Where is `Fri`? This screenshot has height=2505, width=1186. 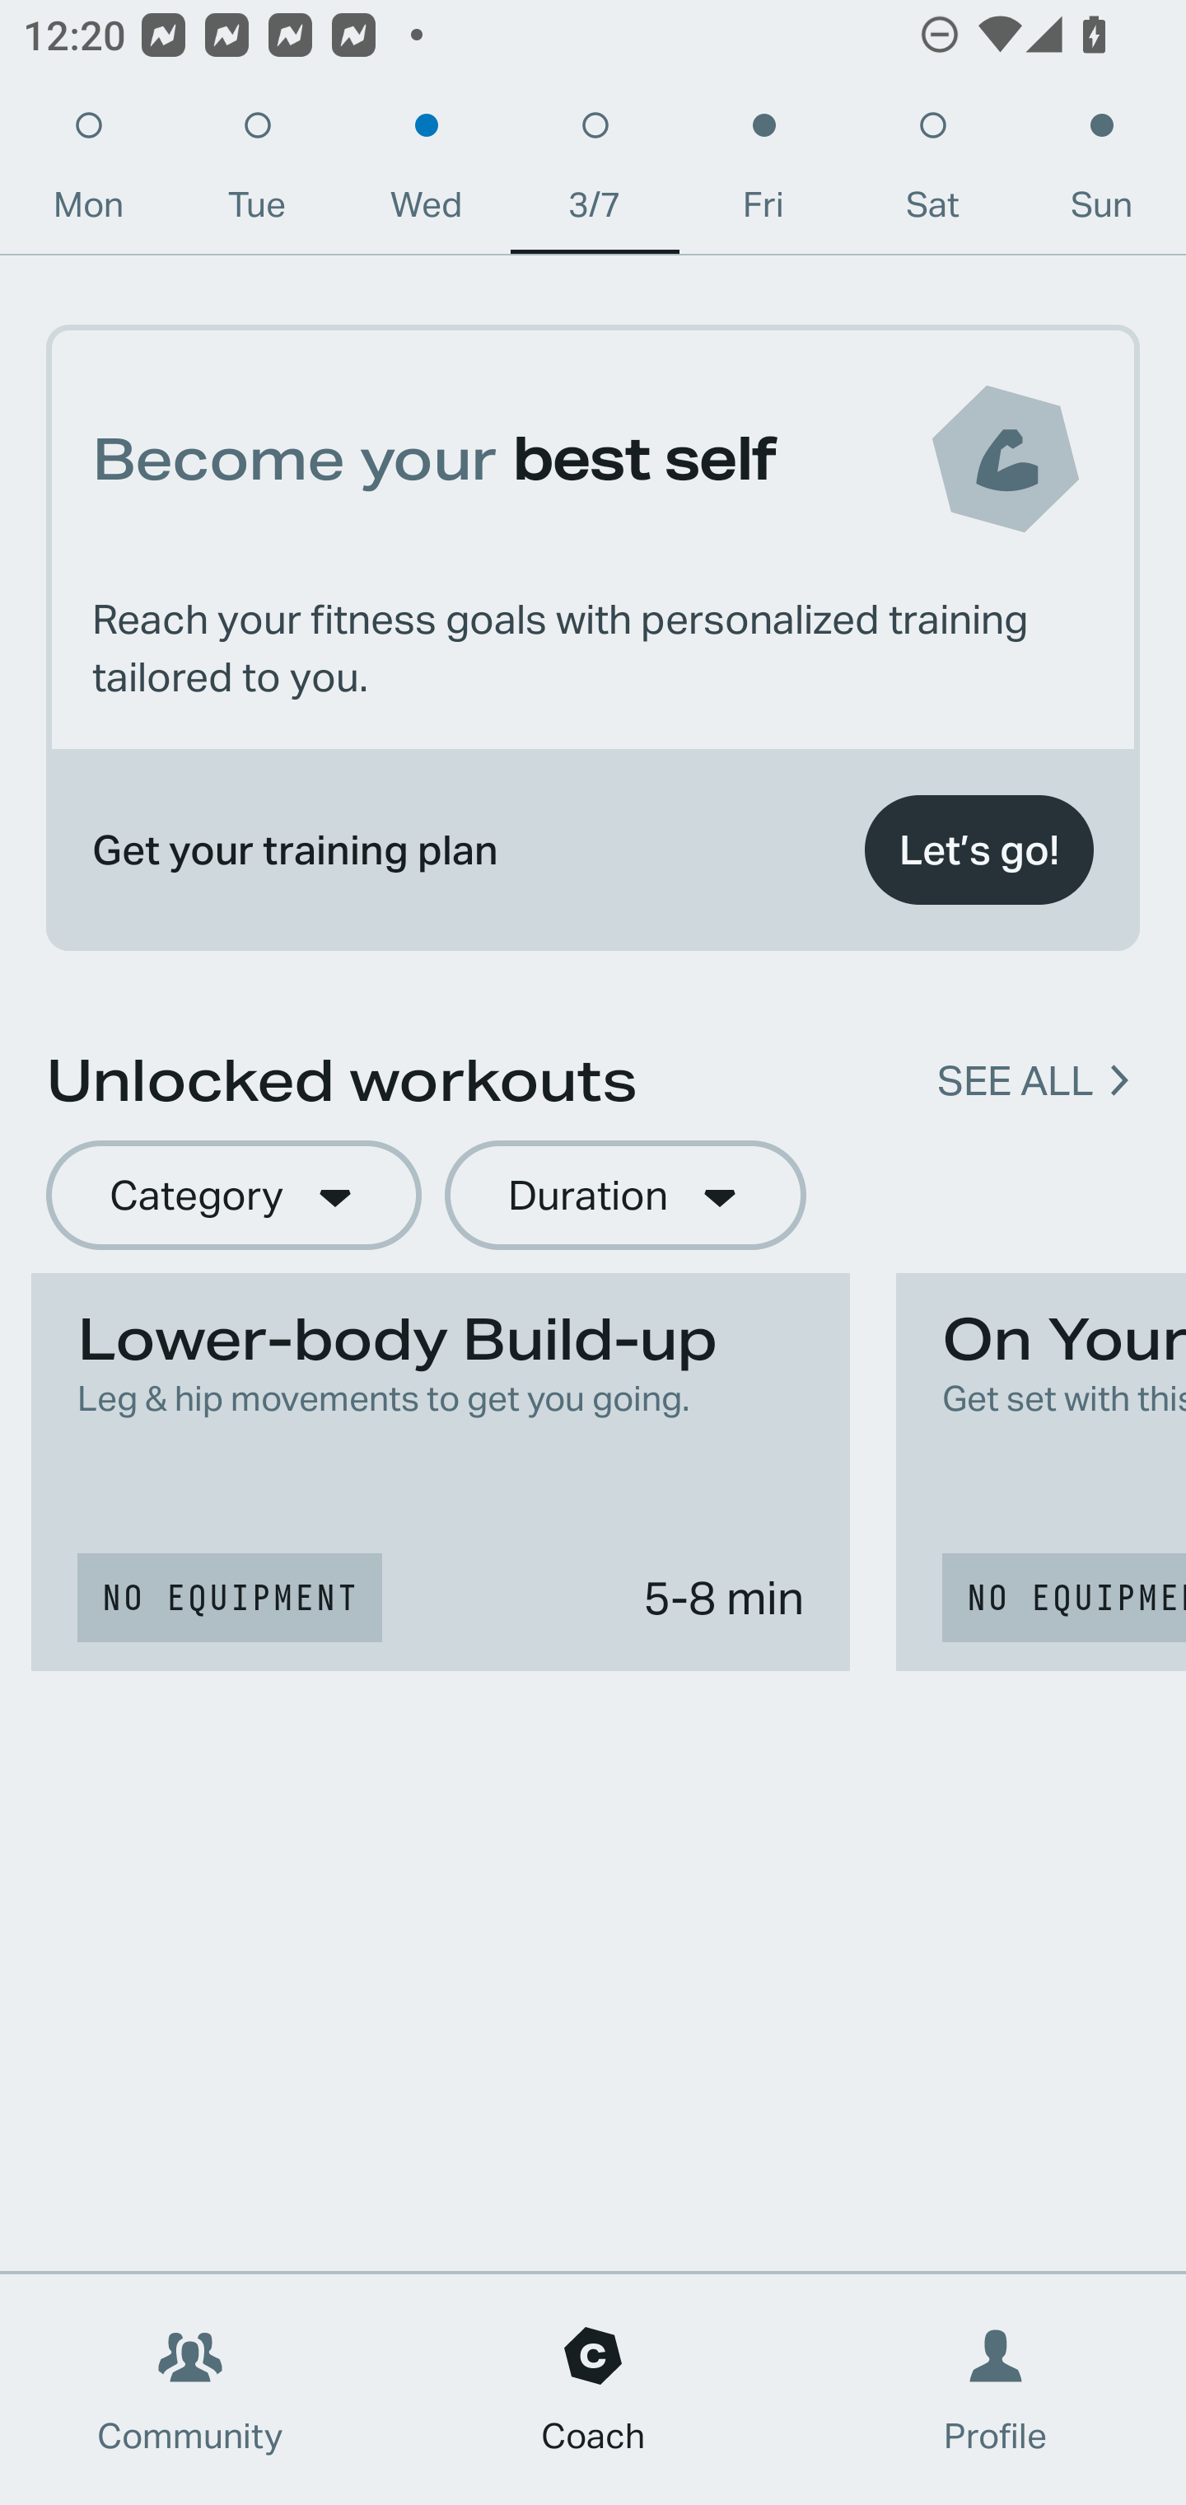 Fri is located at coordinates (763, 173).